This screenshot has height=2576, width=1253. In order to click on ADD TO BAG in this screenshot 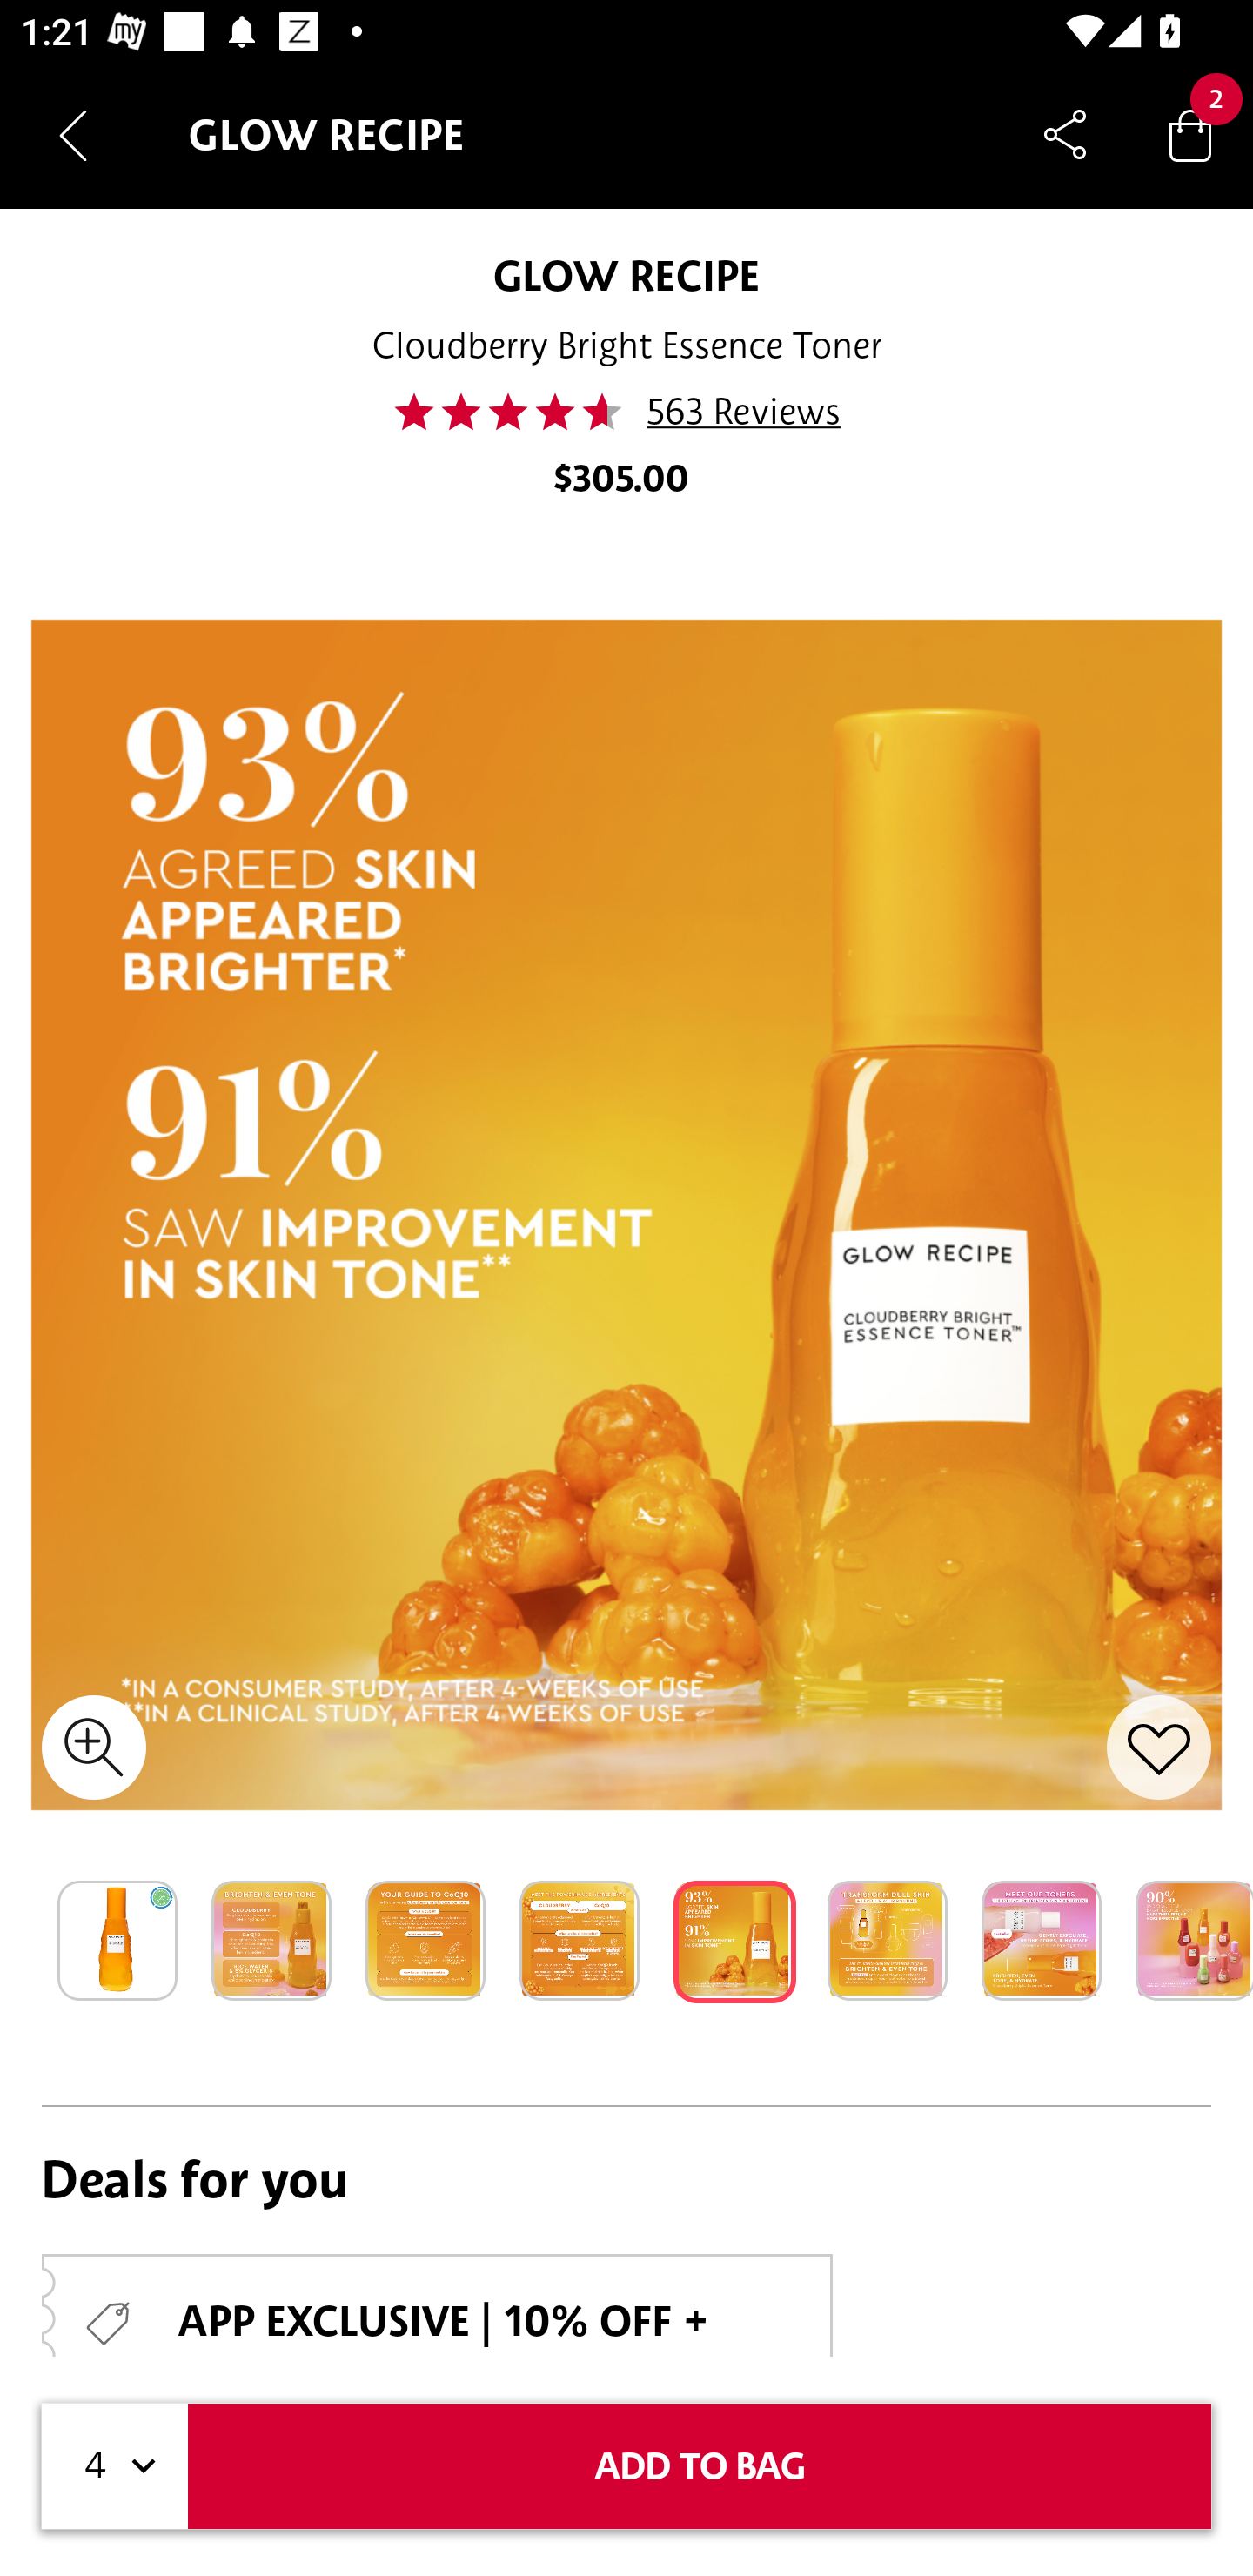, I will do `click(700, 2466)`.